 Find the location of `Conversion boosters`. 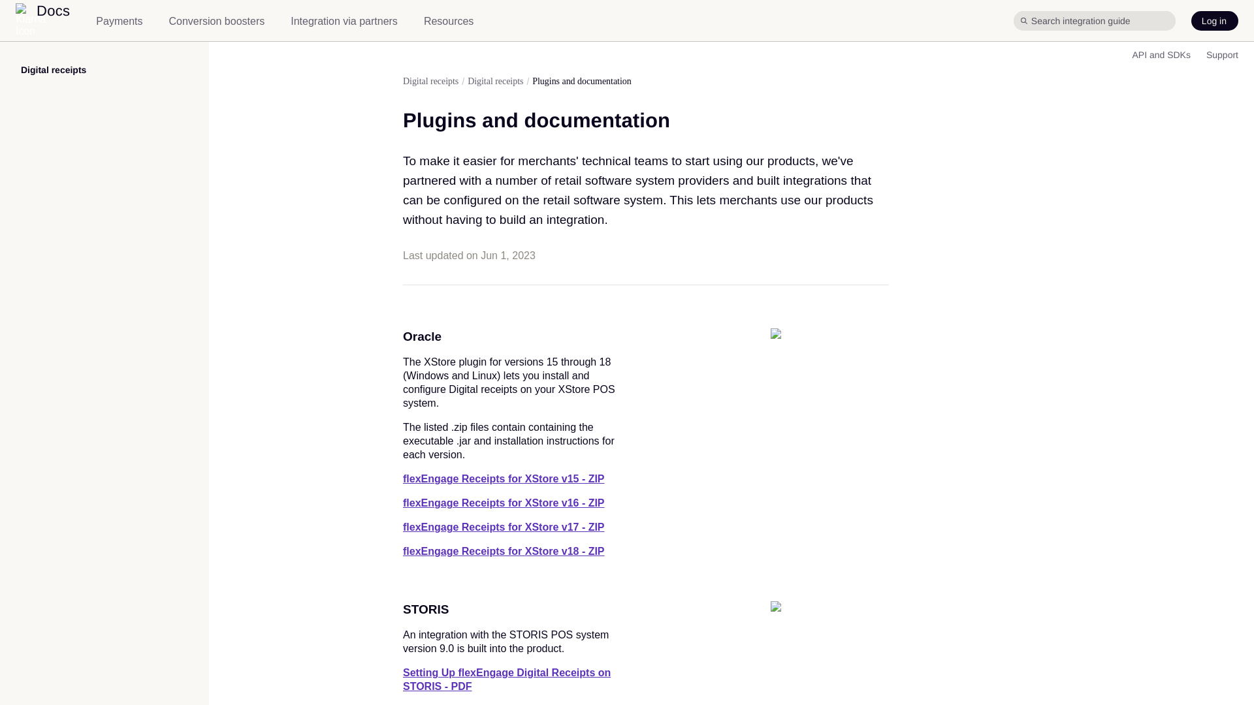

Conversion boosters is located at coordinates (216, 21).